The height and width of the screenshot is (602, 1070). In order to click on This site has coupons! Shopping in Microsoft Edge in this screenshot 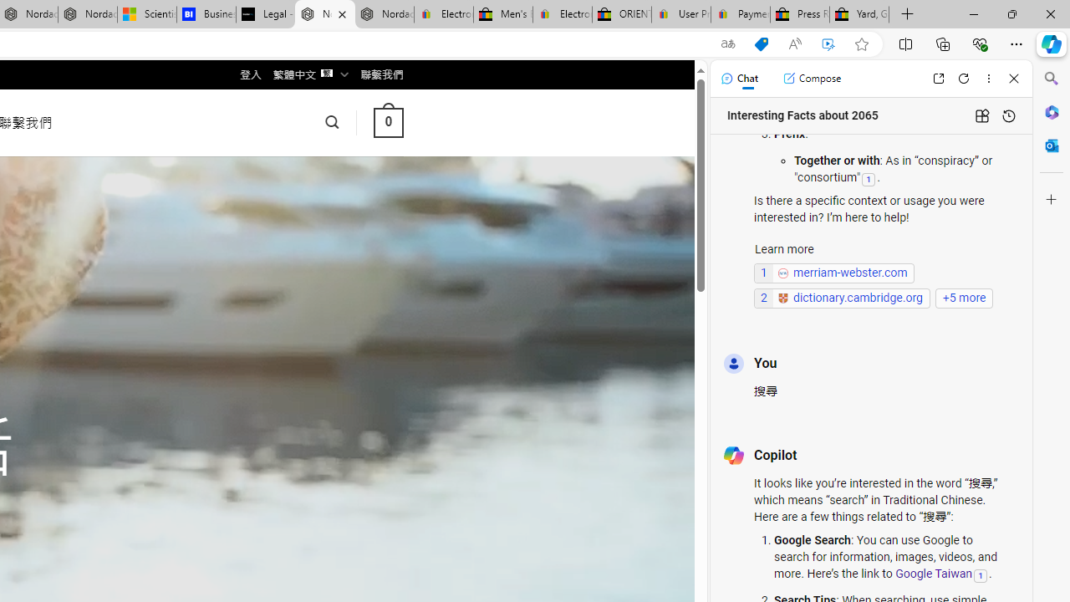, I will do `click(761, 44)`.